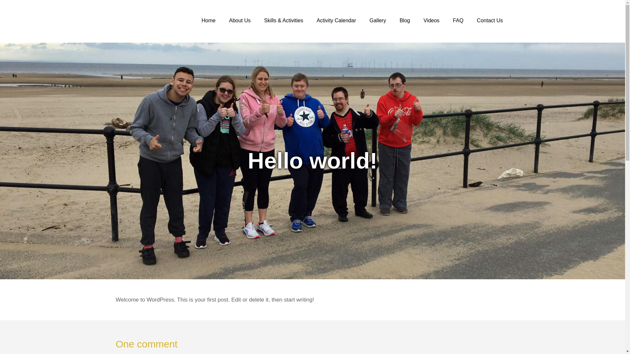  I want to click on FAQ, so click(458, 21).